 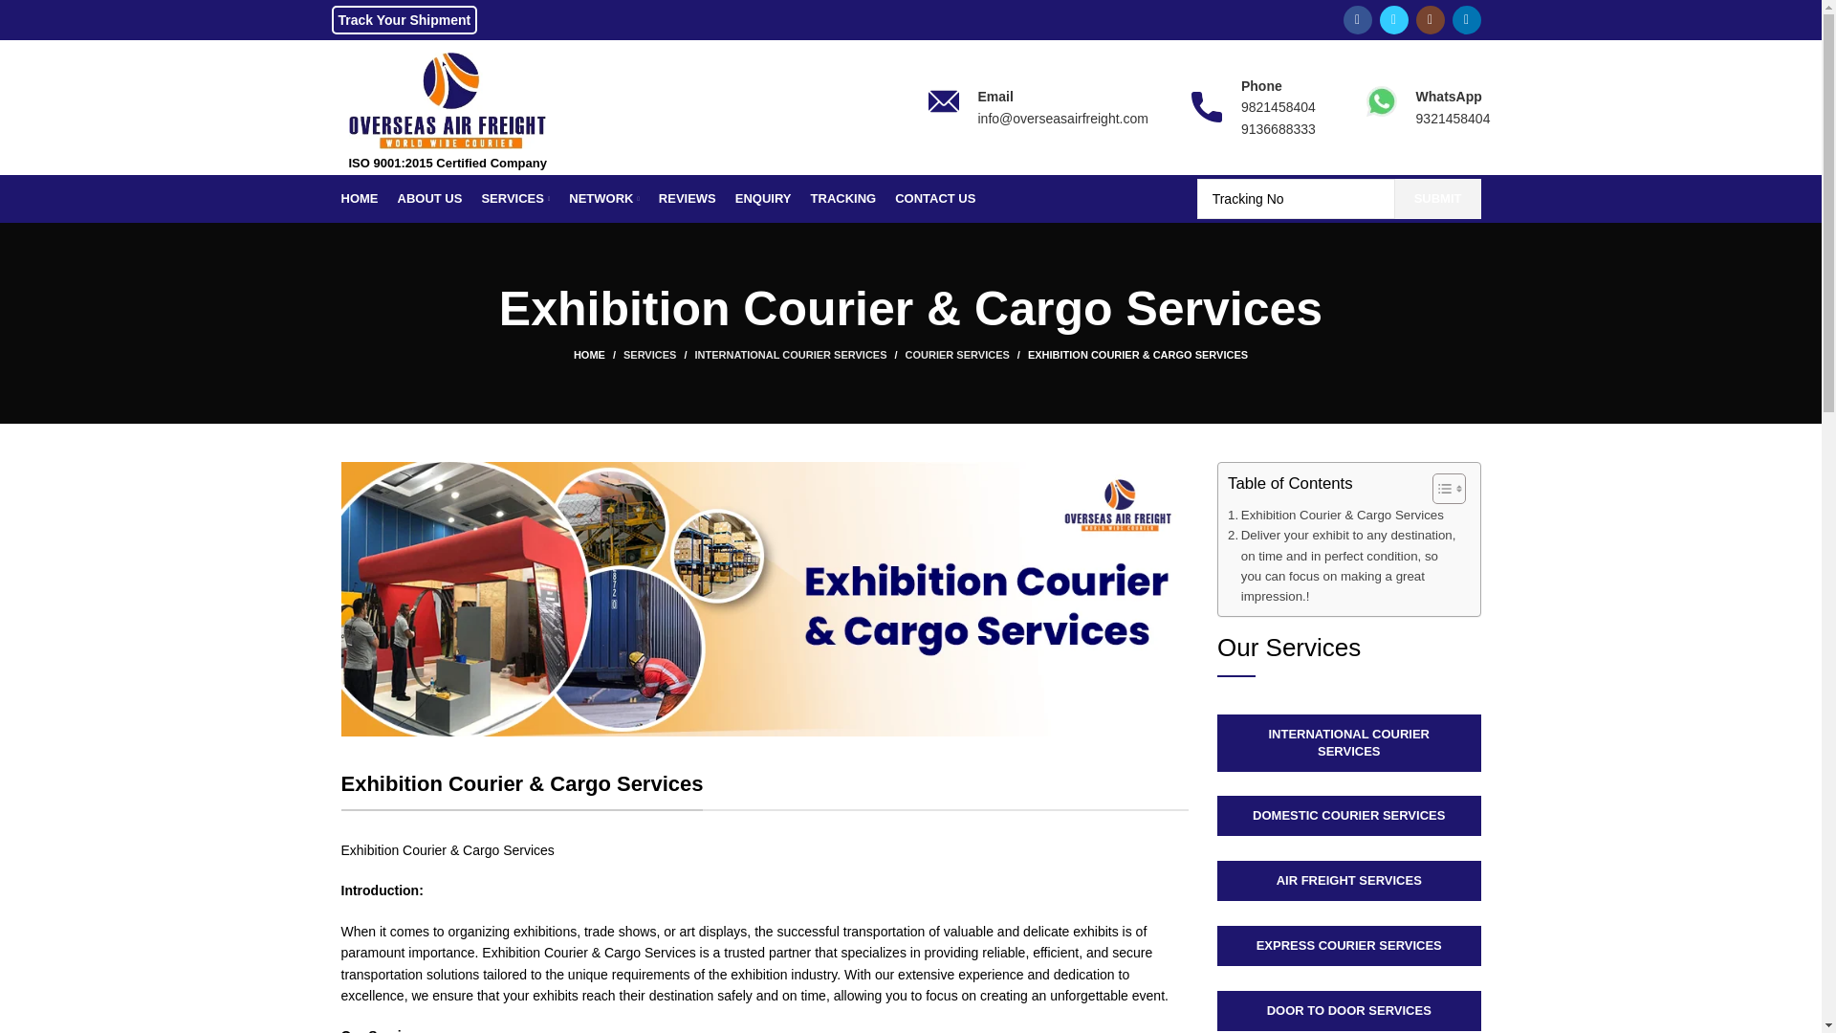 I want to click on call, so click(x=1207, y=107).